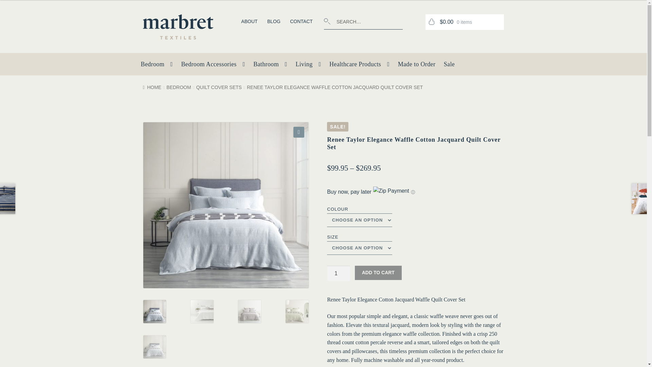 The width and height of the screenshot is (652, 367). I want to click on 1, so click(339, 273).